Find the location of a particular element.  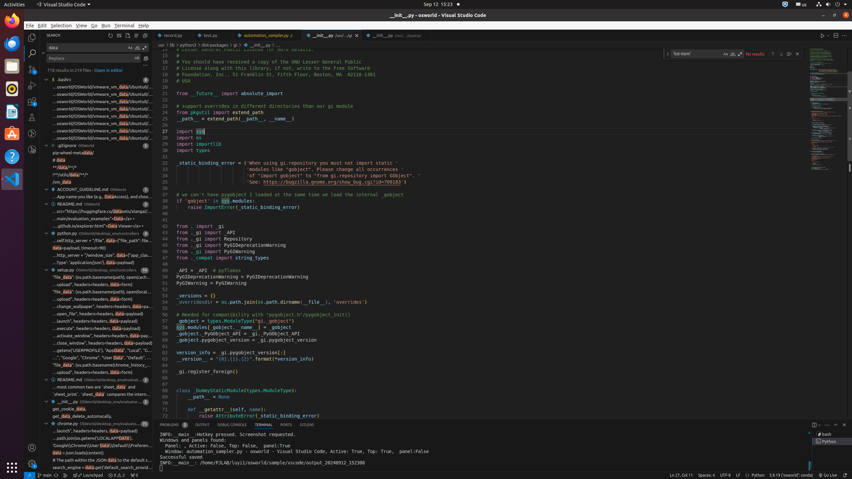

__init__.py is located at coordinates (396, 35).